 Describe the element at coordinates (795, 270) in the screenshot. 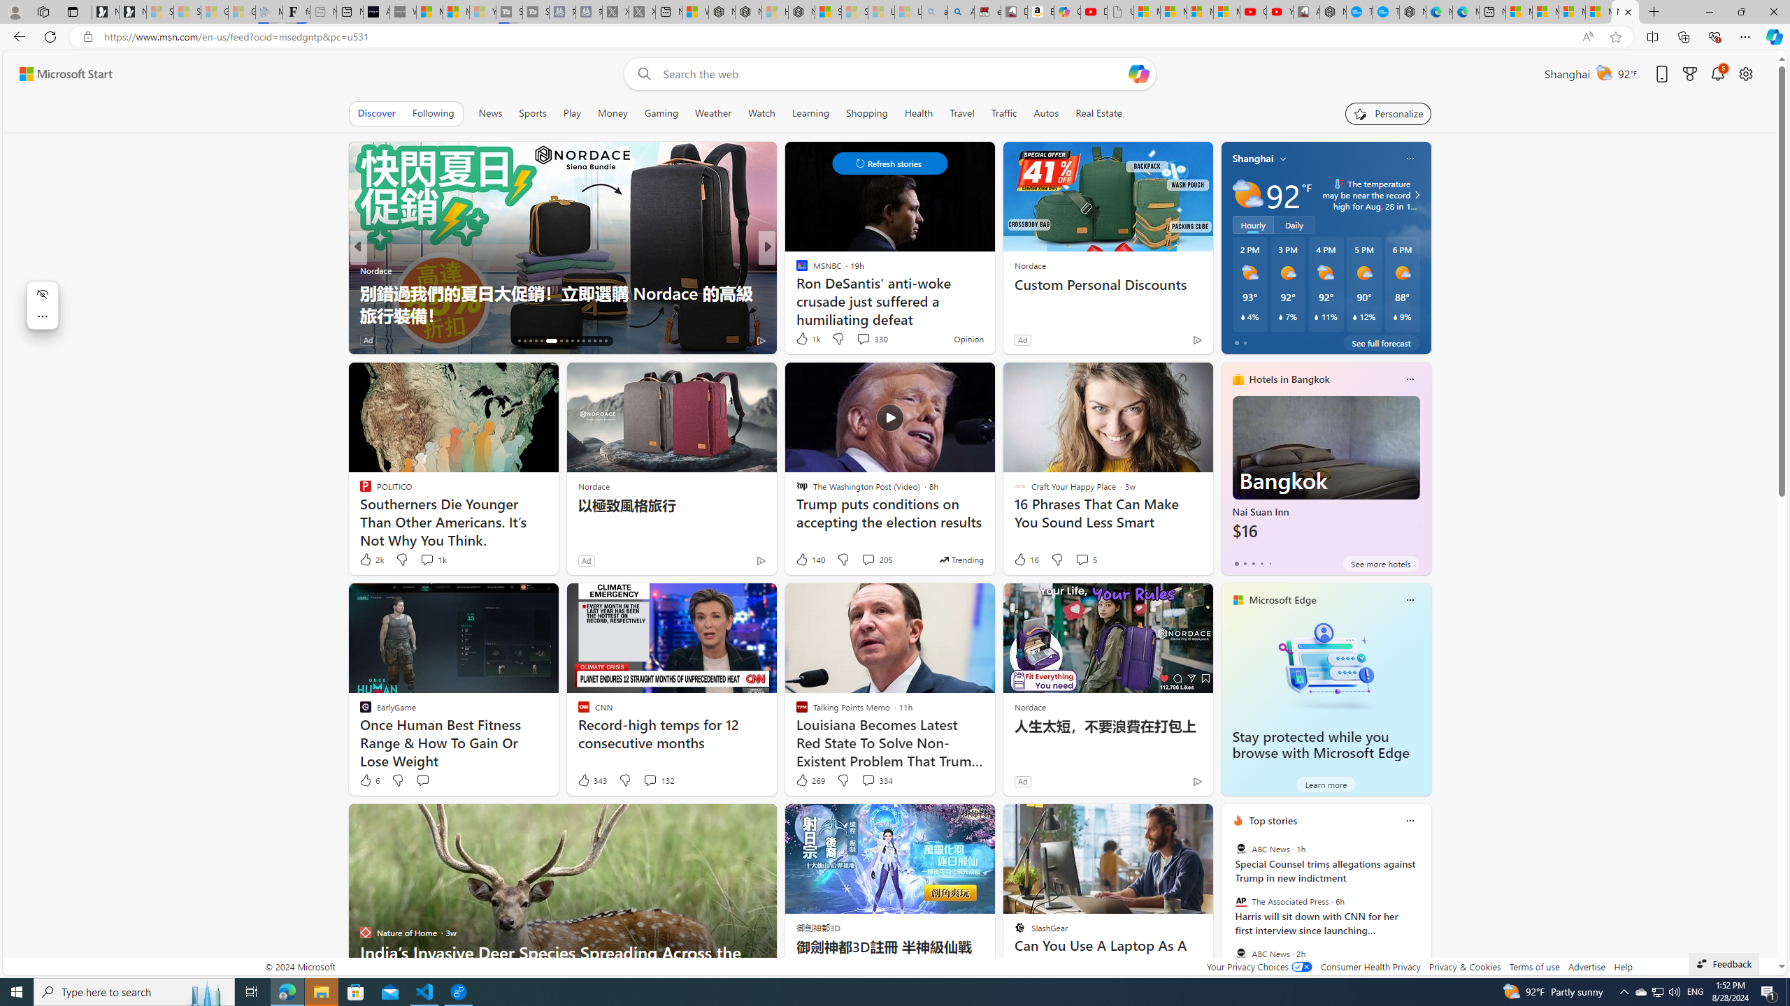

I see `Planning to Organize` at that location.